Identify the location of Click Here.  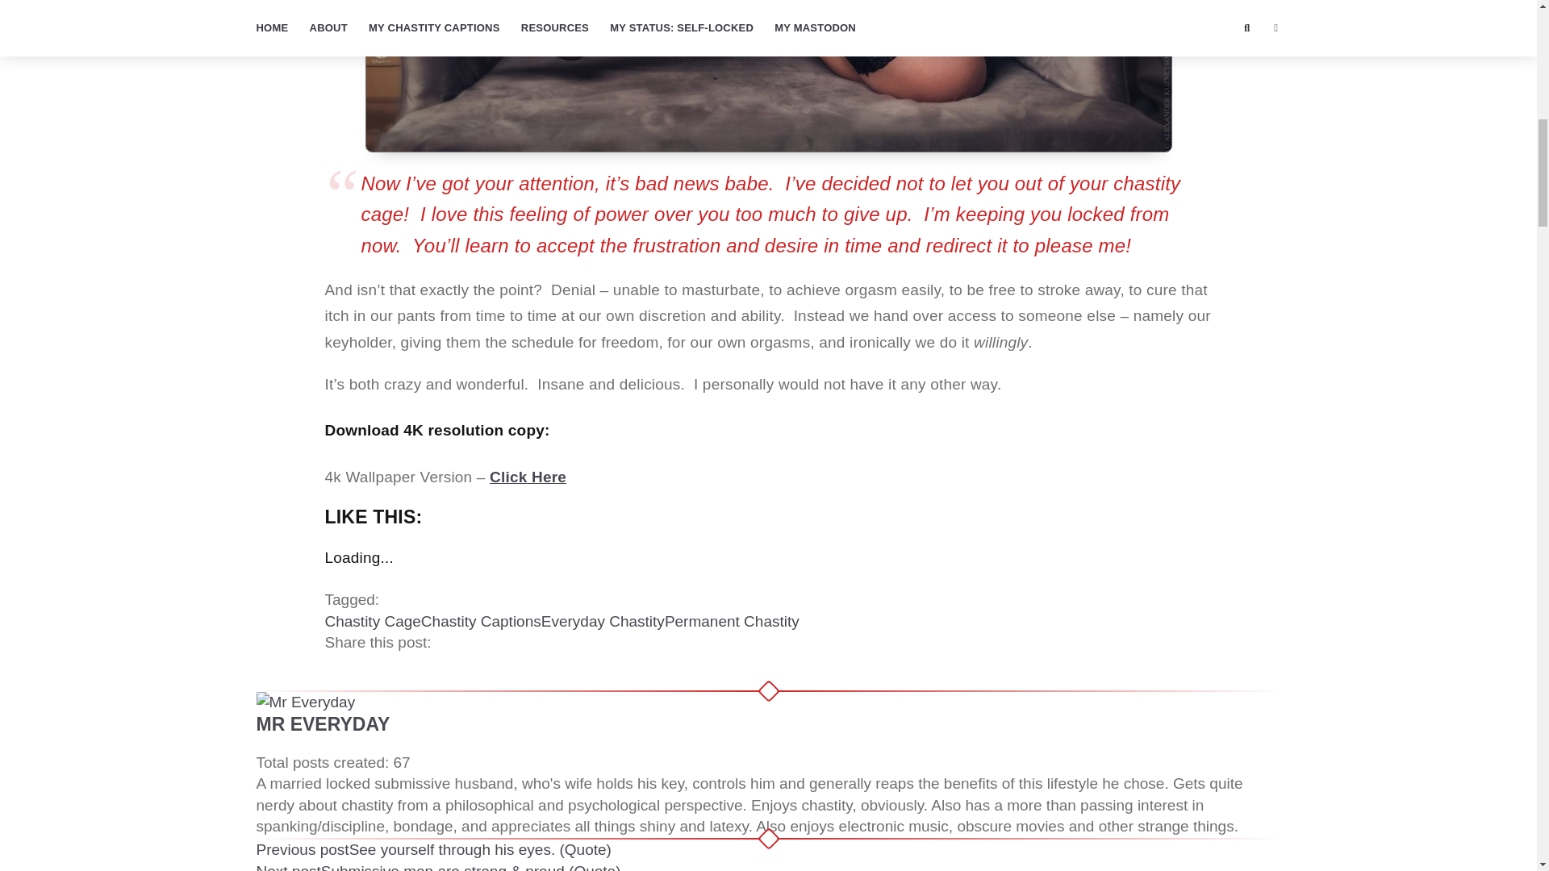
(528, 477).